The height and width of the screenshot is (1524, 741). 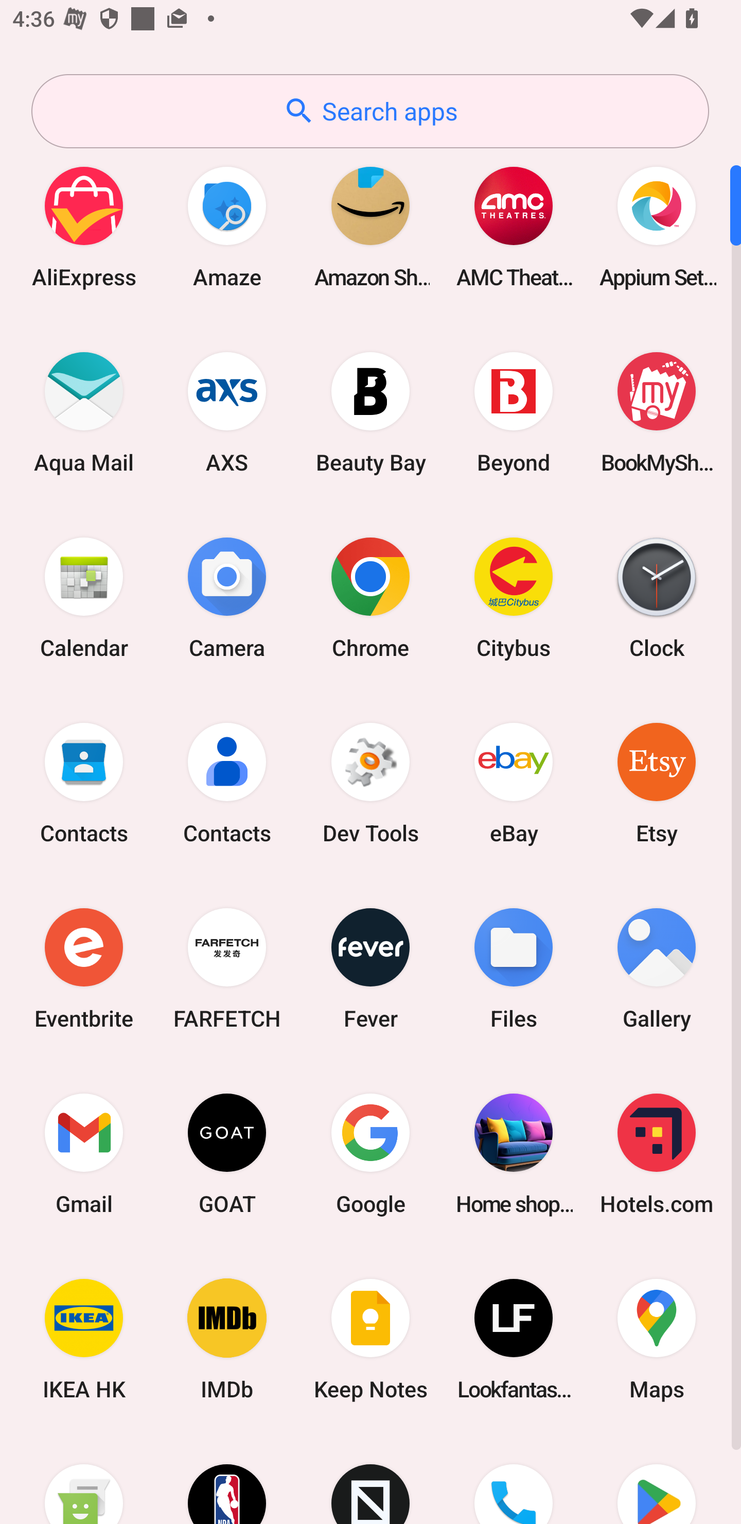 I want to click on Gallery, so click(x=657, y=968).